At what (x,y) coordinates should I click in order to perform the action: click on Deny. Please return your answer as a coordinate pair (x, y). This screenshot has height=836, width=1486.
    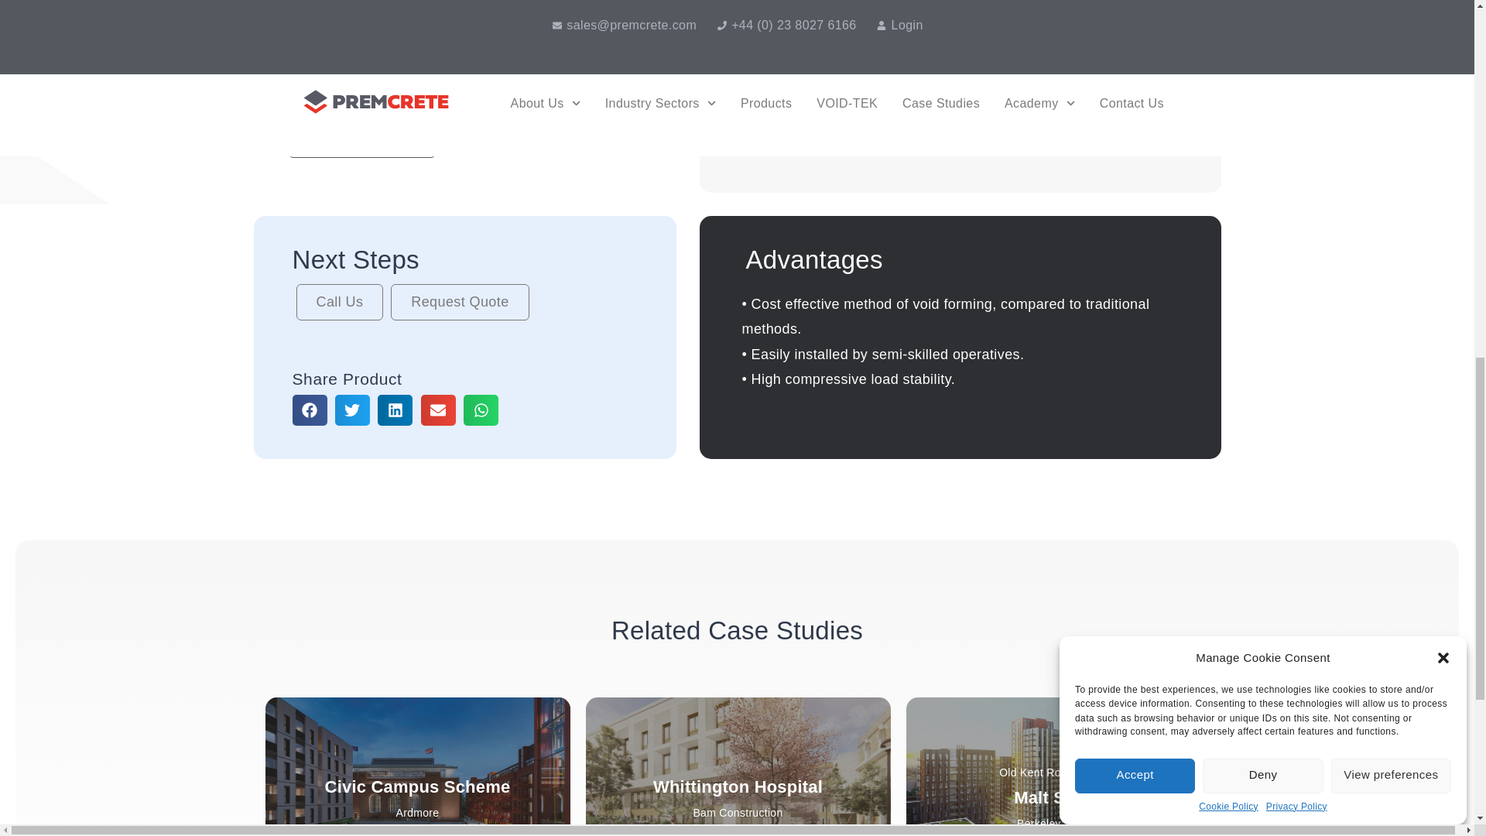
    Looking at the image, I should click on (1262, 104).